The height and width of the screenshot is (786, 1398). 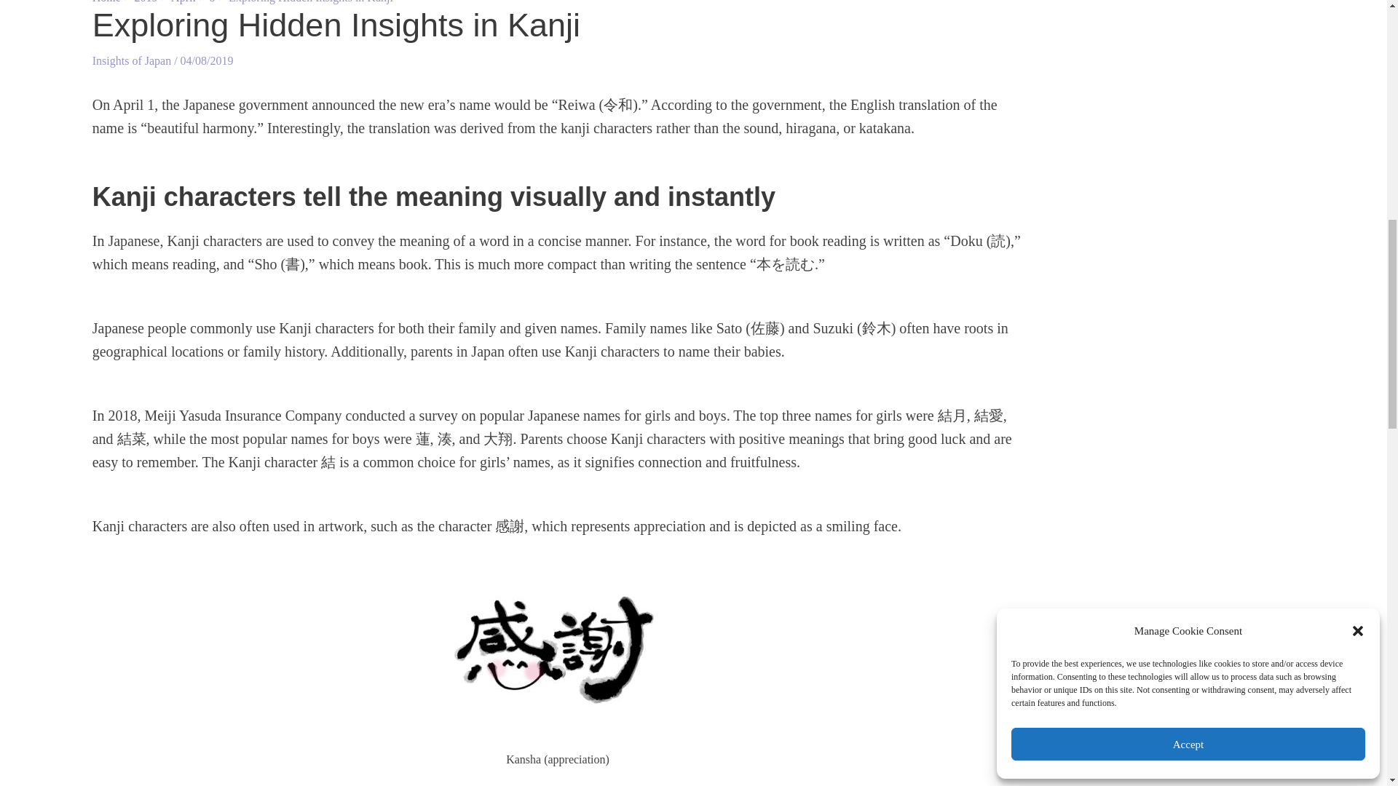 I want to click on Insights of Japan, so click(x=131, y=60).